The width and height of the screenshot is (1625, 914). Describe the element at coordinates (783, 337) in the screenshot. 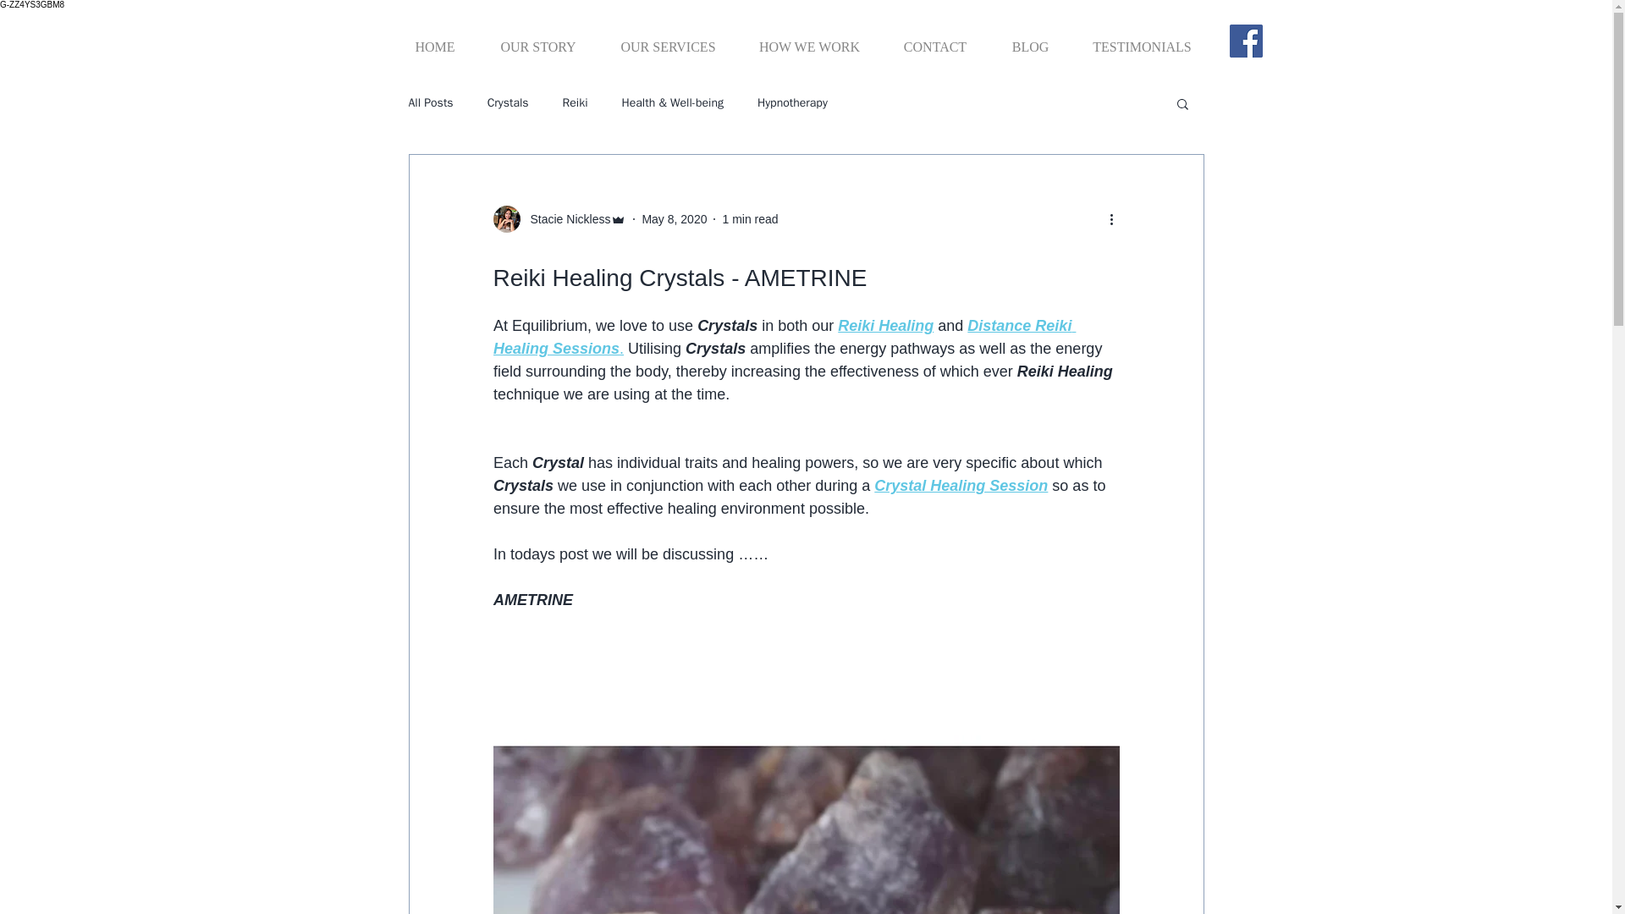

I see `Distance Reiki Healing Sessions` at that location.